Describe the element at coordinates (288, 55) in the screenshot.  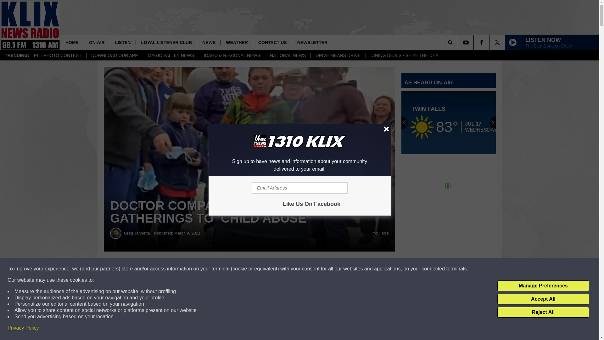
I see `NATIONAL NEWS` at that location.